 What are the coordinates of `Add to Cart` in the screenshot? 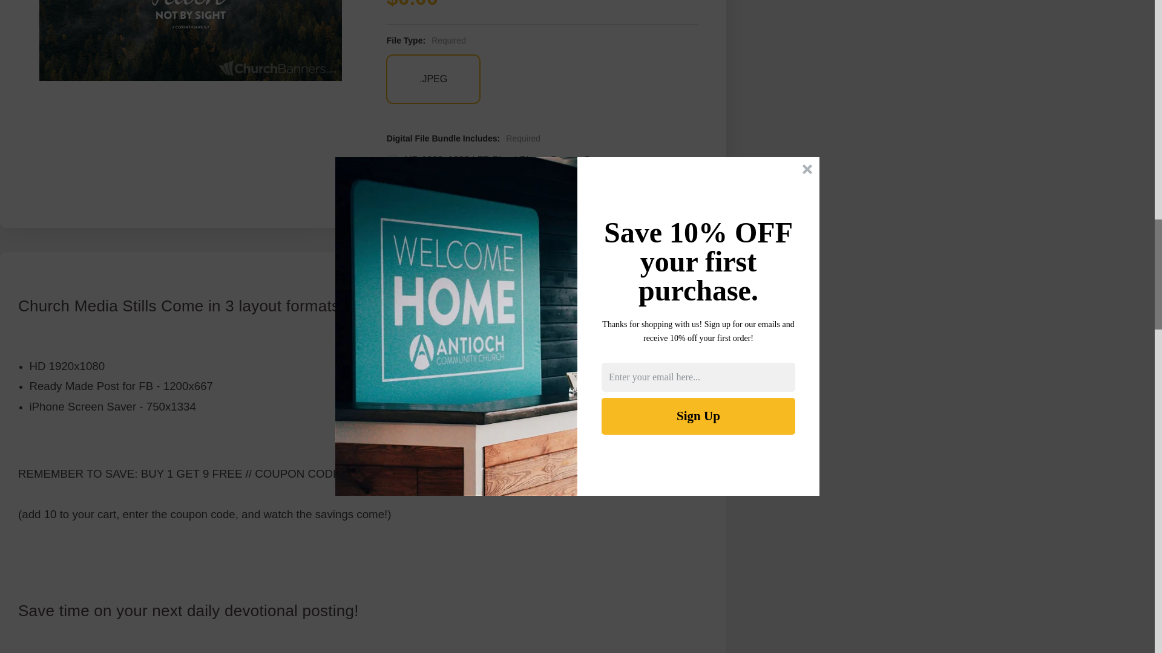 It's located at (591, 202).